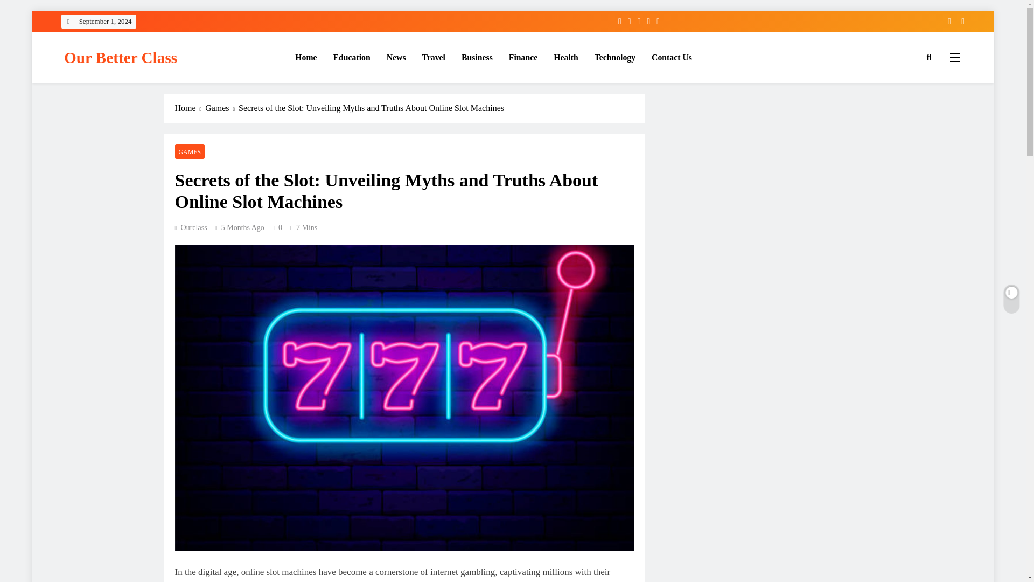 The height and width of the screenshot is (582, 1034). What do you see at coordinates (190, 108) in the screenshot?
I see `Home` at bounding box center [190, 108].